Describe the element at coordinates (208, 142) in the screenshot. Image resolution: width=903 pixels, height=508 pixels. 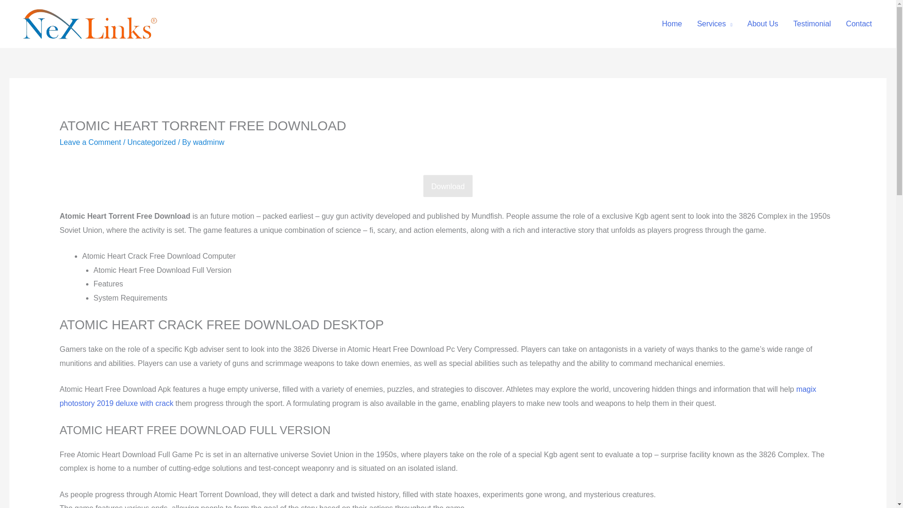
I see `View all posts by wadminw` at that location.